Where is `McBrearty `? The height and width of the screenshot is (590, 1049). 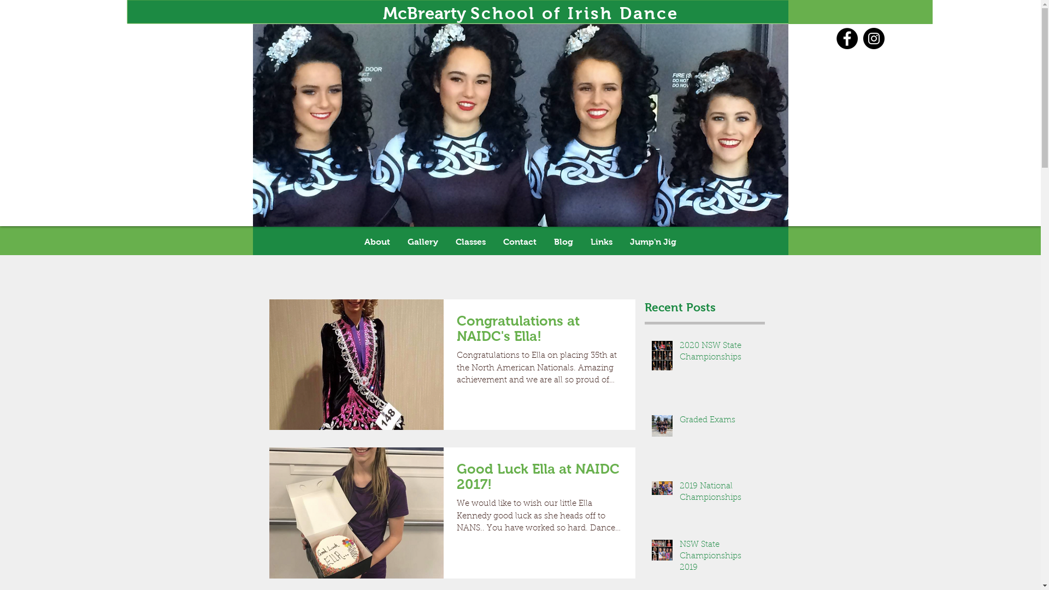 McBrearty  is located at coordinates (427, 13).